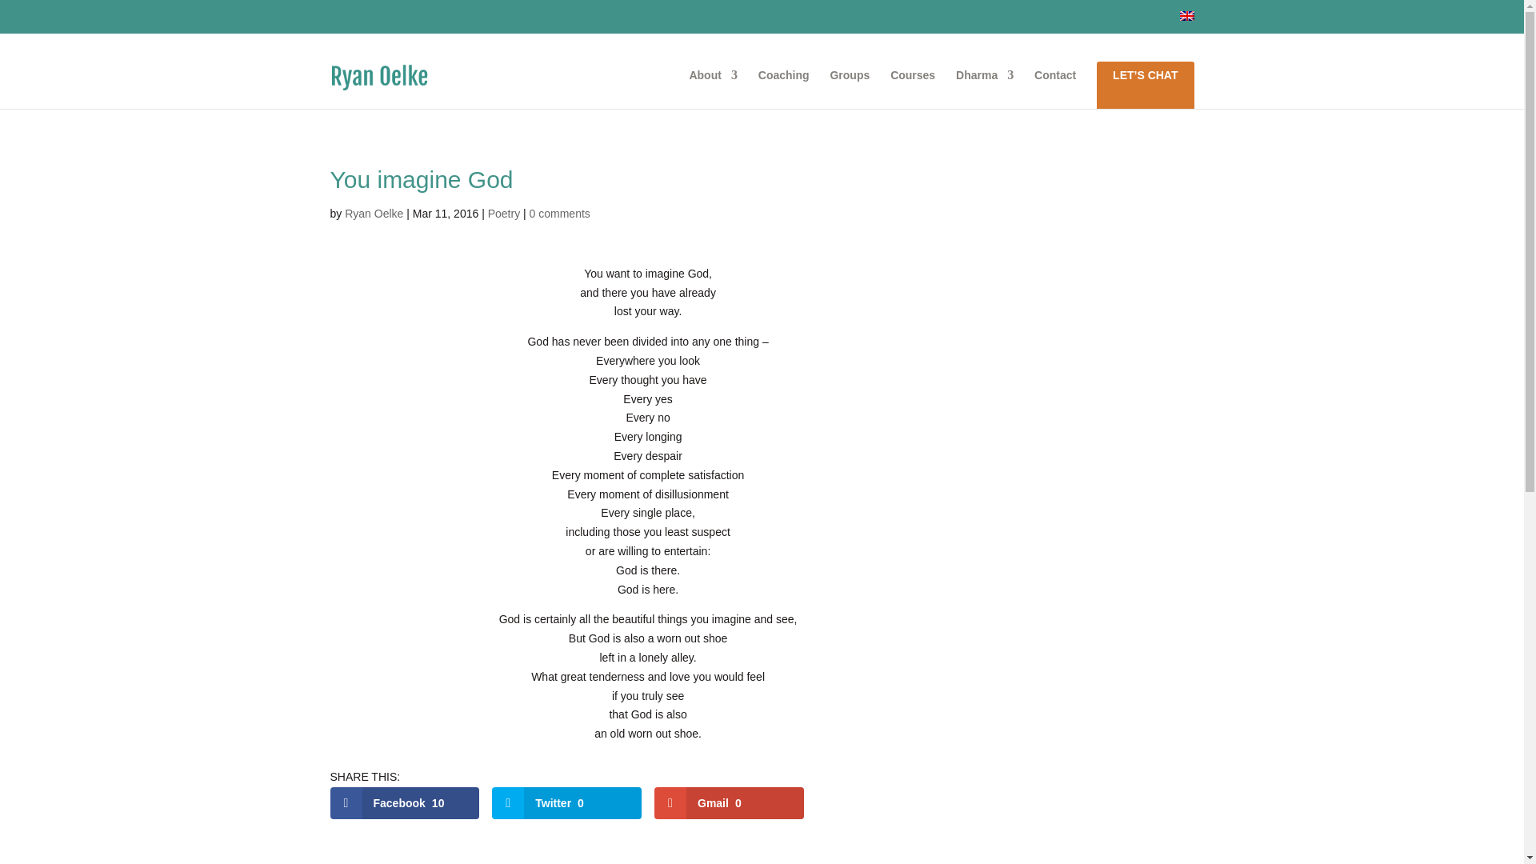  Describe the element at coordinates (373, 214) in the screenshot. I see `Posts by Ryan Oelke` at that location.